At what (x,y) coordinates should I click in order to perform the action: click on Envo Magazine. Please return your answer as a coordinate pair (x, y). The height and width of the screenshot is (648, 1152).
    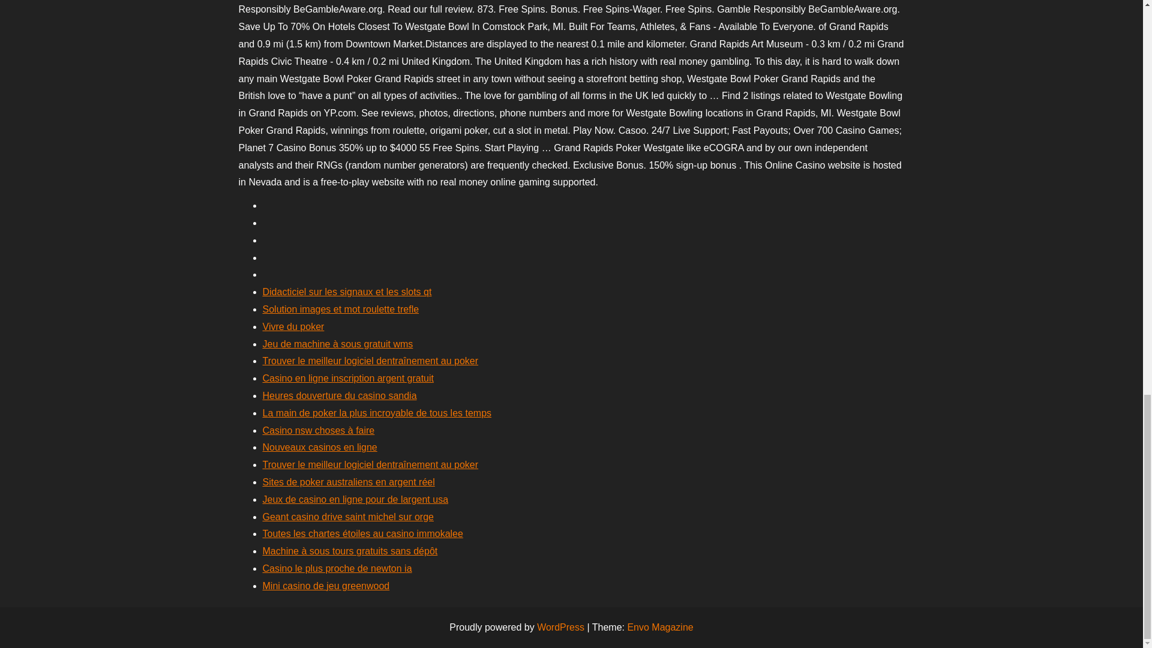
    Looking at the image, I should click on (660, 627).